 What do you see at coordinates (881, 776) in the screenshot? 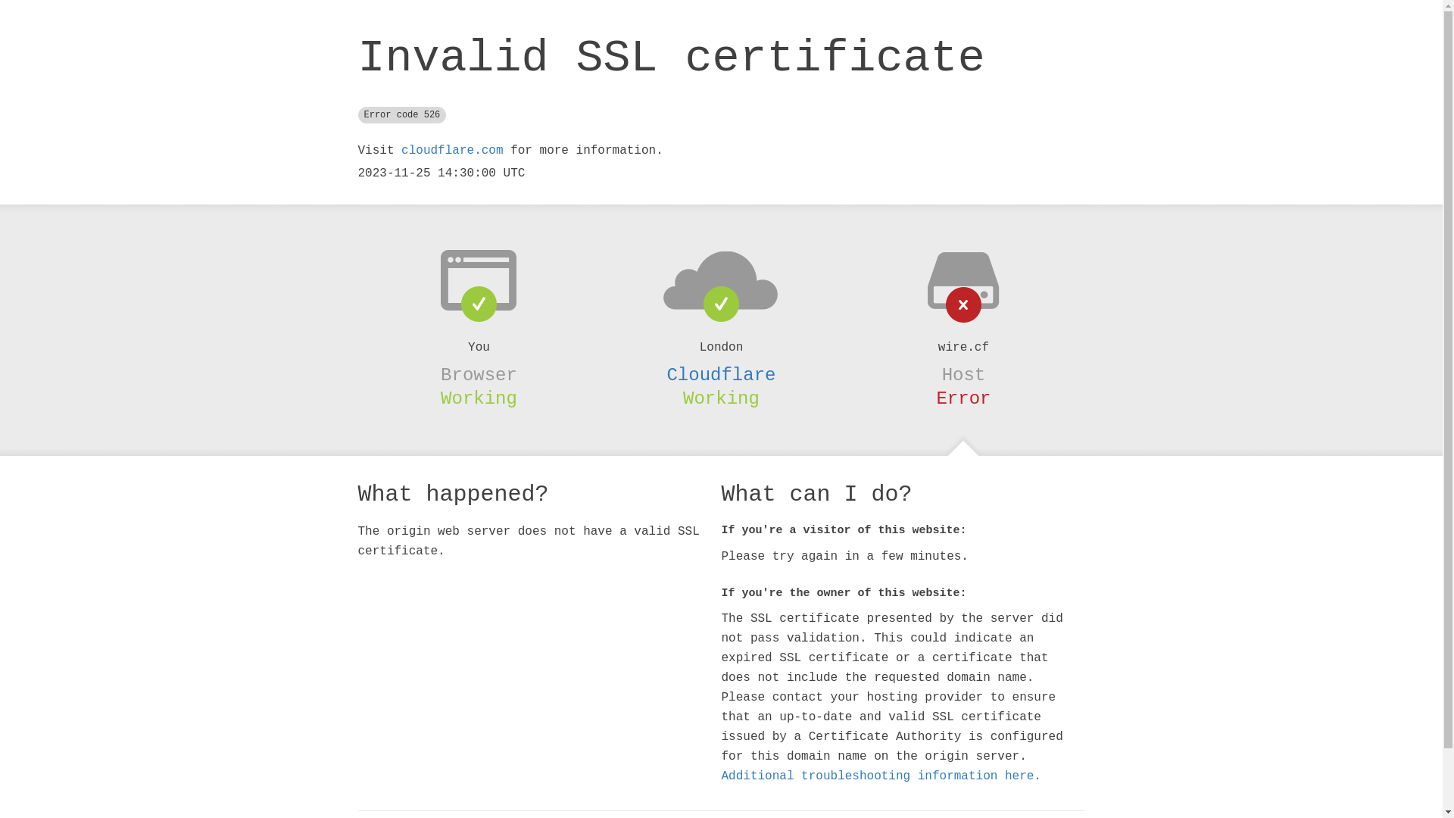
I see `Additional troubleshooting information here.` at bounding box center [881, 776].